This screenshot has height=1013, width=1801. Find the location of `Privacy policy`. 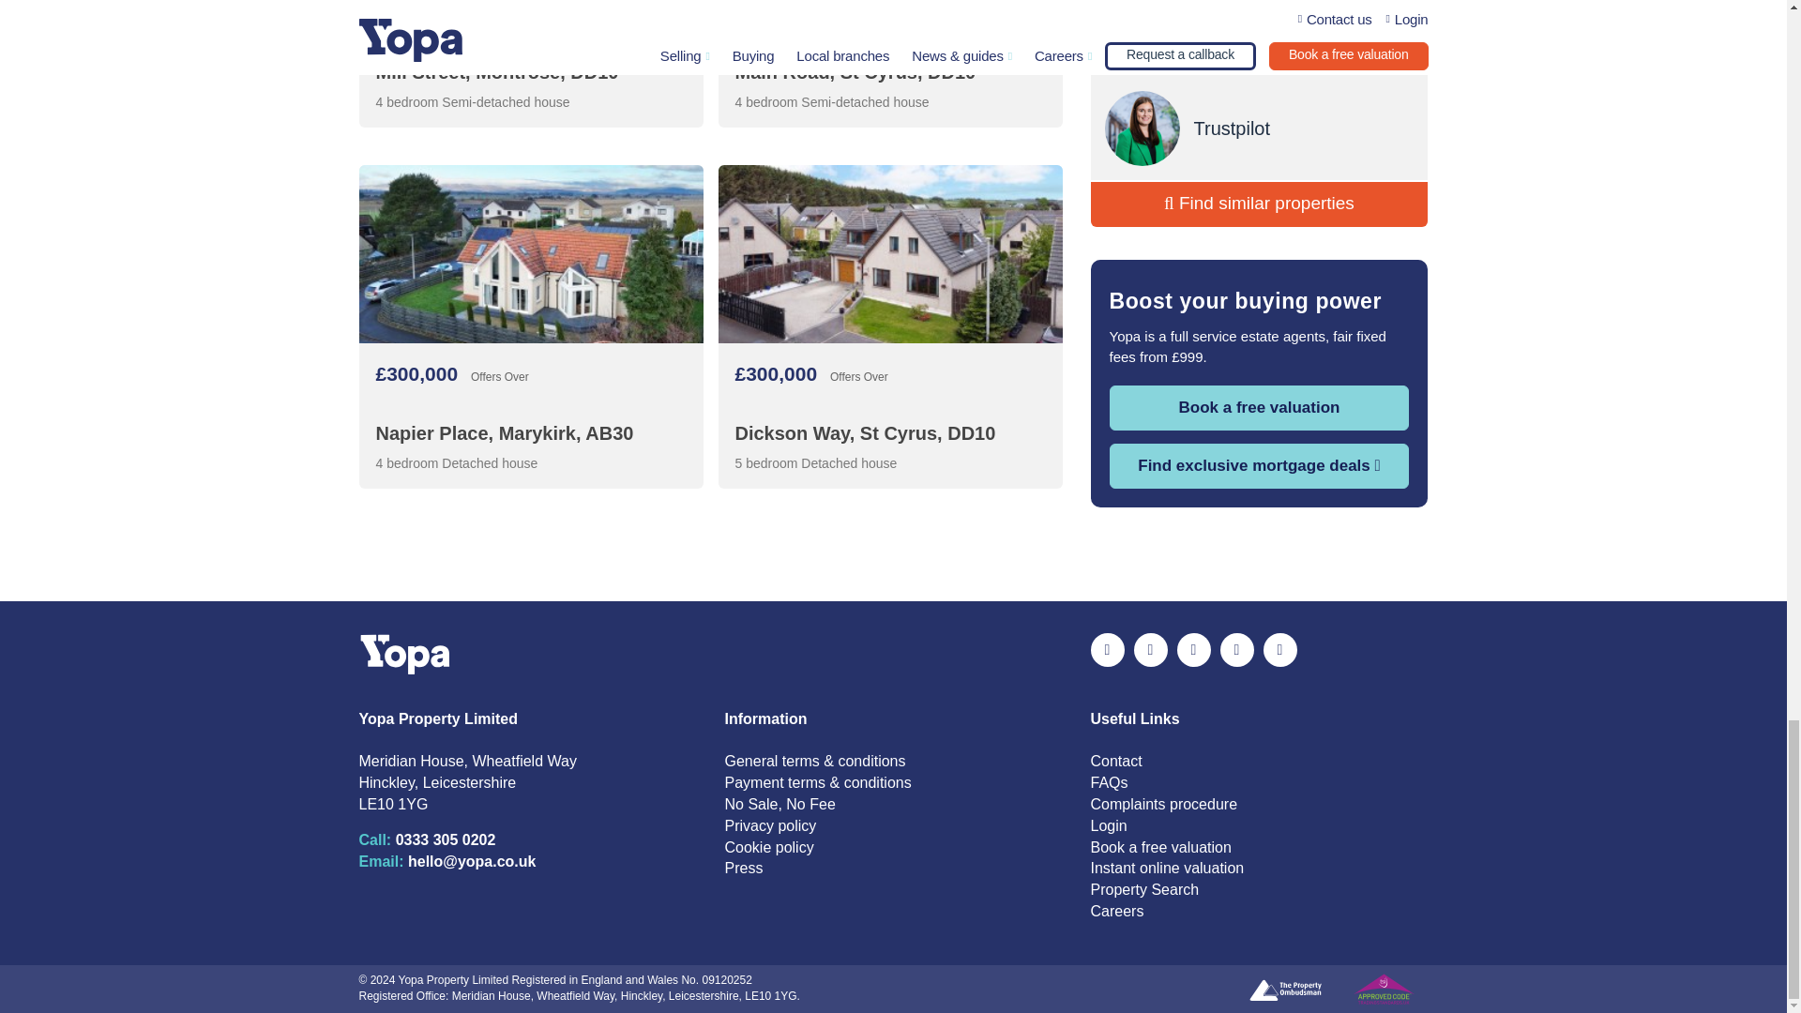

Privacy policy is located at coordinates (769, 825).